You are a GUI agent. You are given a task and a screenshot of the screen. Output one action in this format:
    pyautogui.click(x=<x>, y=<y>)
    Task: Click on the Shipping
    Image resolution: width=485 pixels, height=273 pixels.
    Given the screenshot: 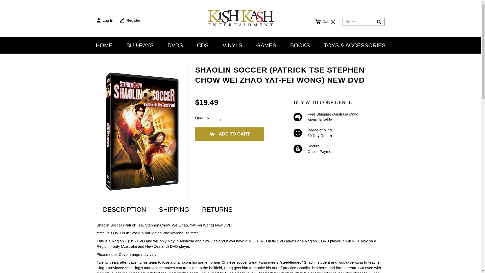 What is the action you would take?
    pyautogui.click(x=174, y=209)
    